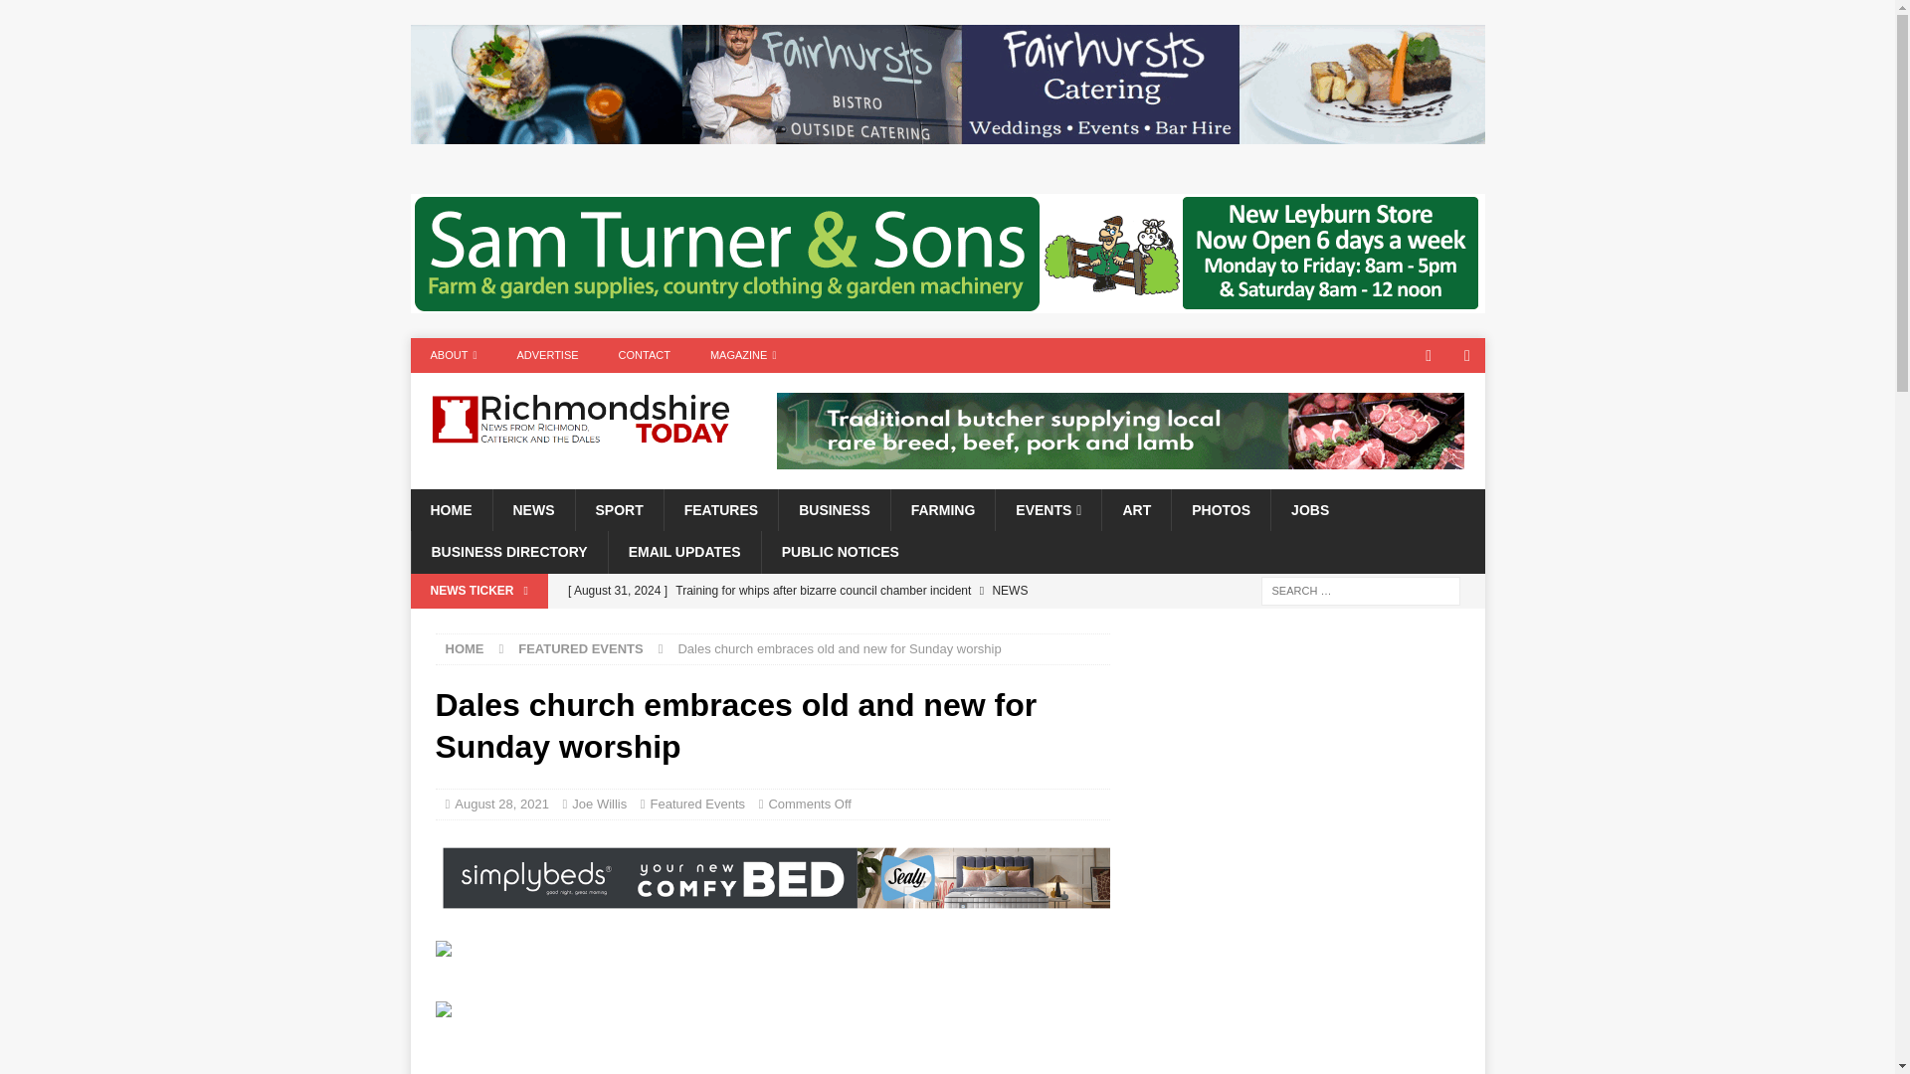 This screenshot has width=1910, height=1074. What do you see at coordinates (1220, 509) in the screenshot?
I see `PHOTOS` at bounding box center [1220, 509].